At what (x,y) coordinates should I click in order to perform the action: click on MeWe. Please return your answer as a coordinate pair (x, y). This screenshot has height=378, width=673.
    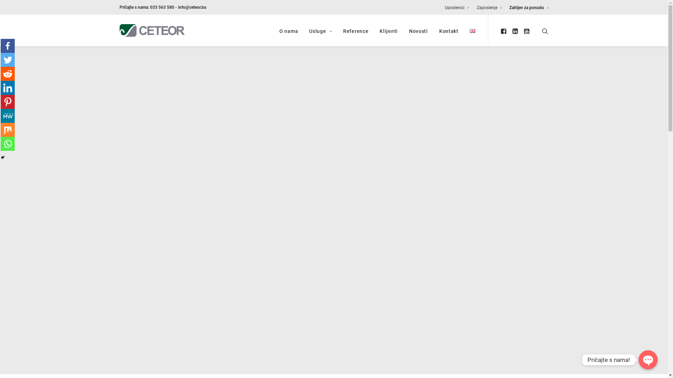
    Looking at the image, I should click on (8, 116).